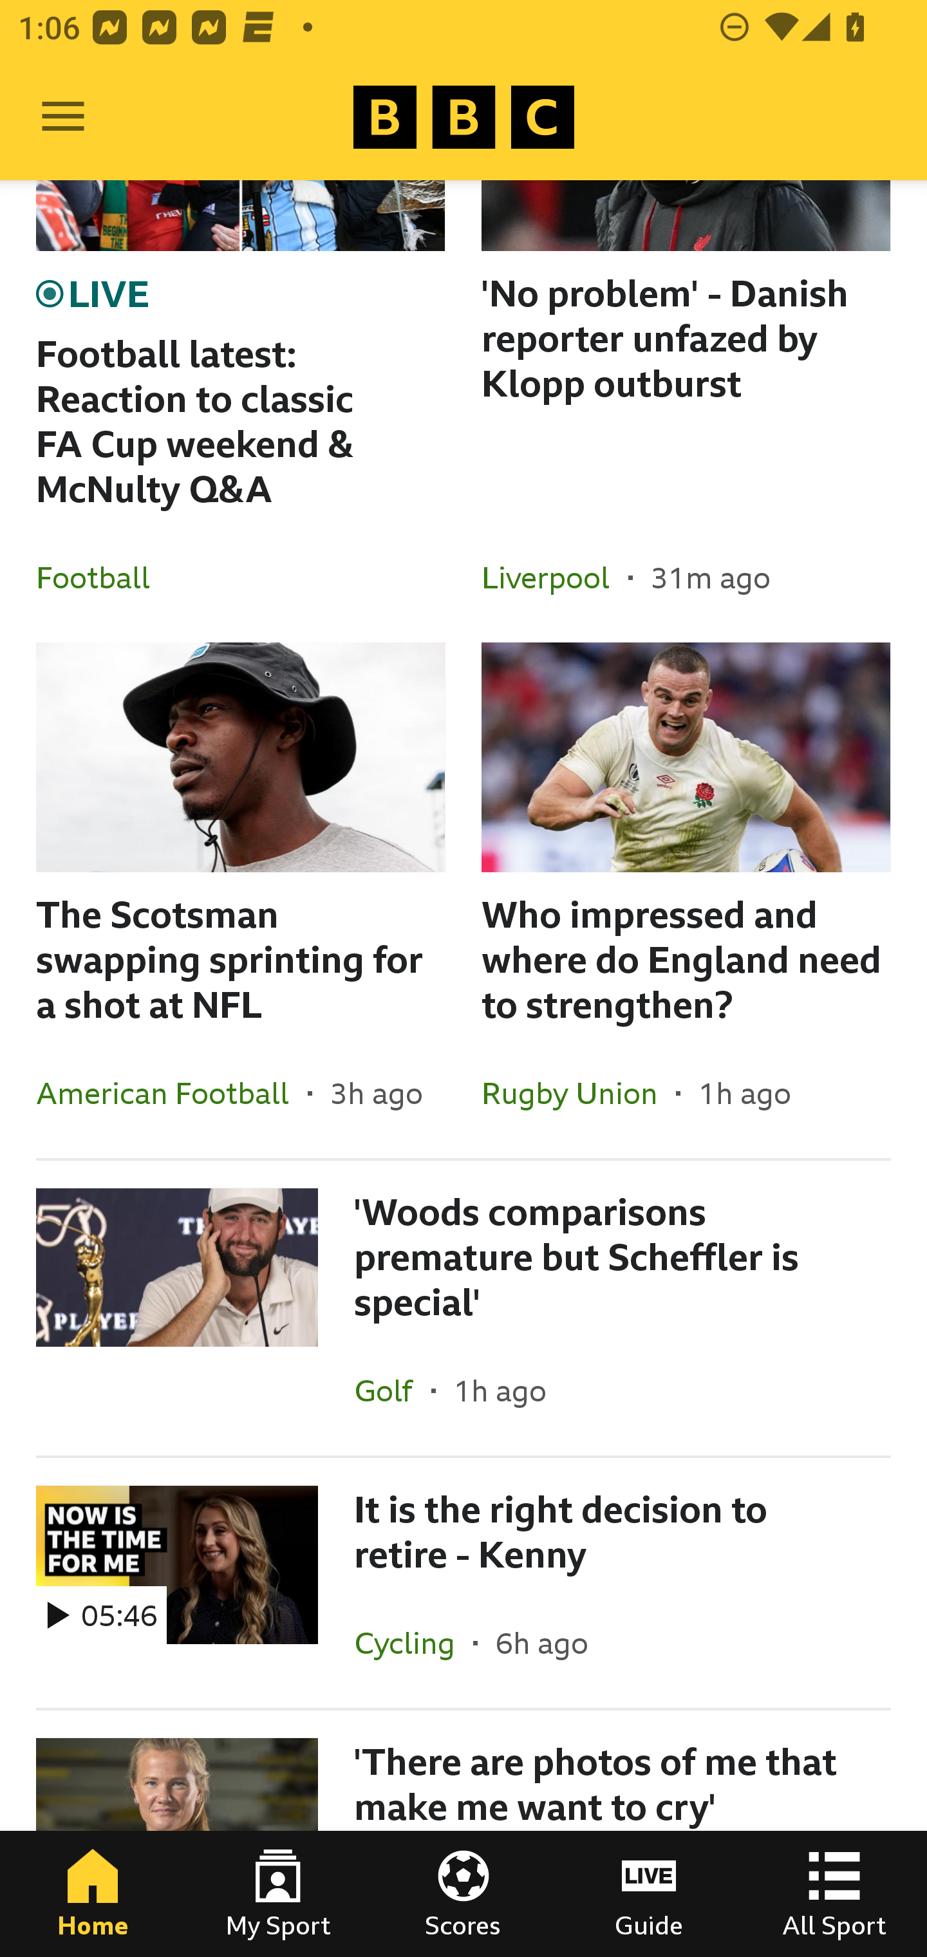 The width and height of the screenshot is (927, 1957). I want to click on Scores, so click(464, 1894).